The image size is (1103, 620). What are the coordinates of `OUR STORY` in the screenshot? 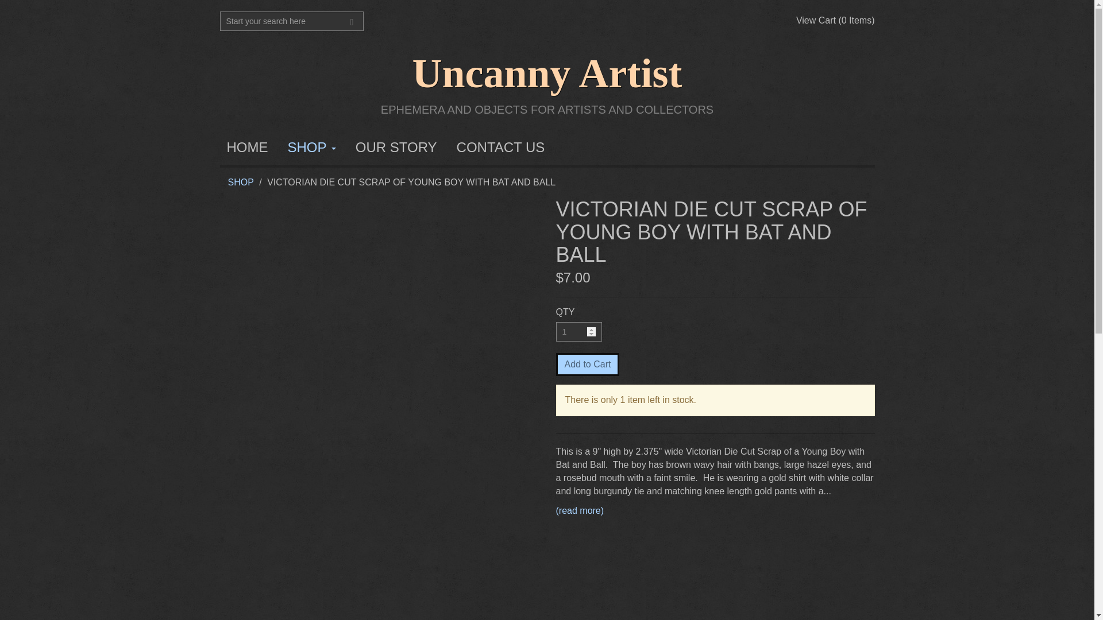 It's located at (396, 147).